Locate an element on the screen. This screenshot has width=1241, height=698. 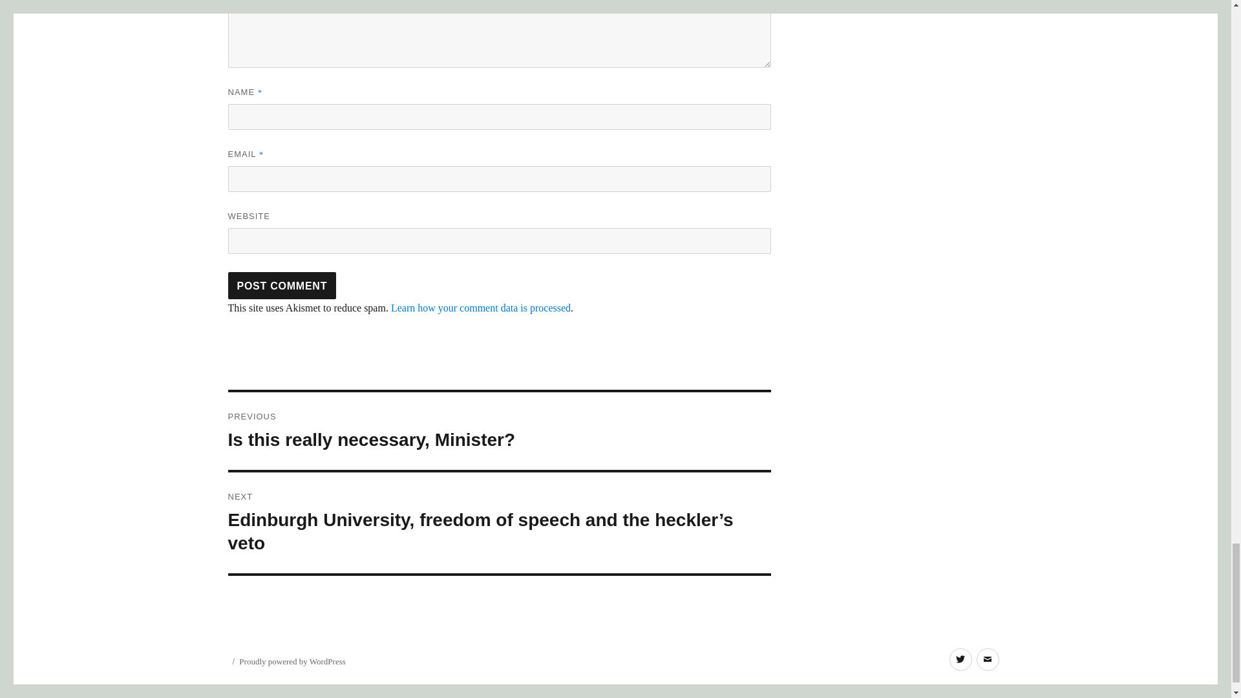
Post Comment is located at coordinates (282, 286).